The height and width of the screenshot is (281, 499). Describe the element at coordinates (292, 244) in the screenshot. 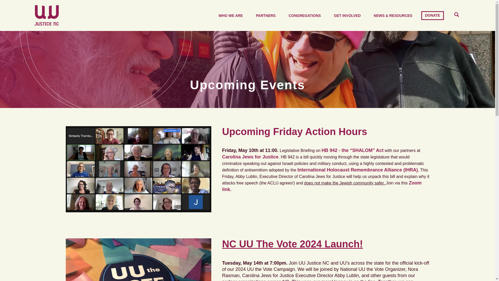

I see `NC UU The Vote 2024 Launch!` at that location.